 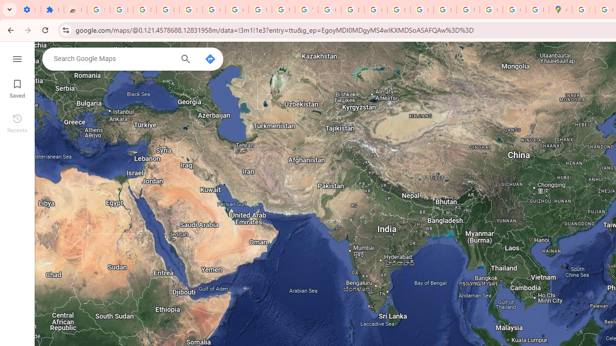 What do you see at coordinates (28, 30) in the screenshot?
I see `Forward` at bounding box center [28, 30].